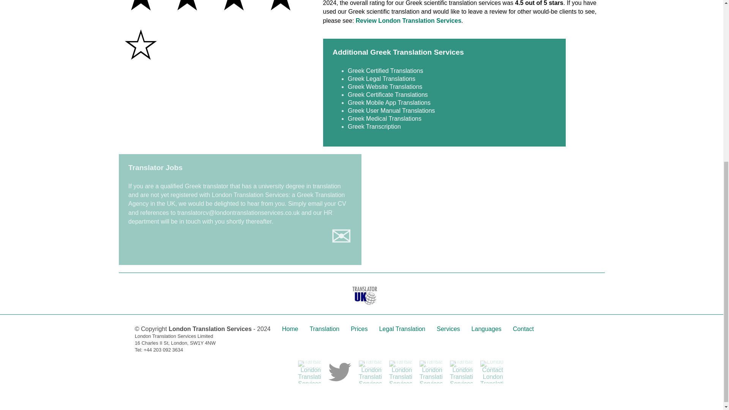 This screenshot has height=410, width=729. What do you see at coordinates (409, 20) in the screenshot?
I see `Review Greek Translation Agency UK` at bounding box center [409, 20].